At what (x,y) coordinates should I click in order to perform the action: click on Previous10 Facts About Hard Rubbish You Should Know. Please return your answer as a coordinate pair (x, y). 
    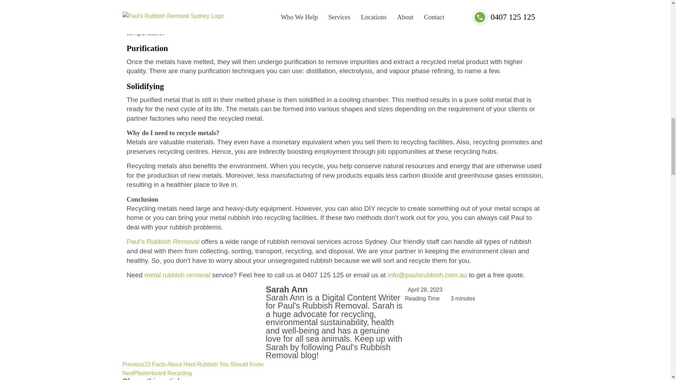
    Looking at the image, I should click on (193, 365).